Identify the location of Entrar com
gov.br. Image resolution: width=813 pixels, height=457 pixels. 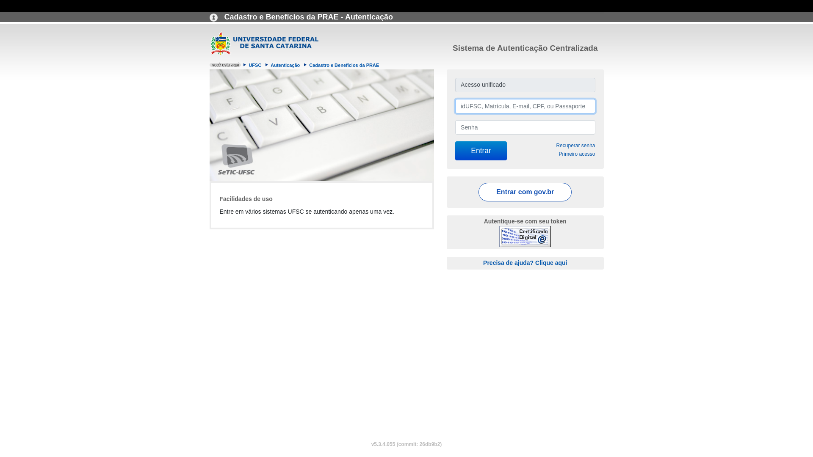
(525, 192).